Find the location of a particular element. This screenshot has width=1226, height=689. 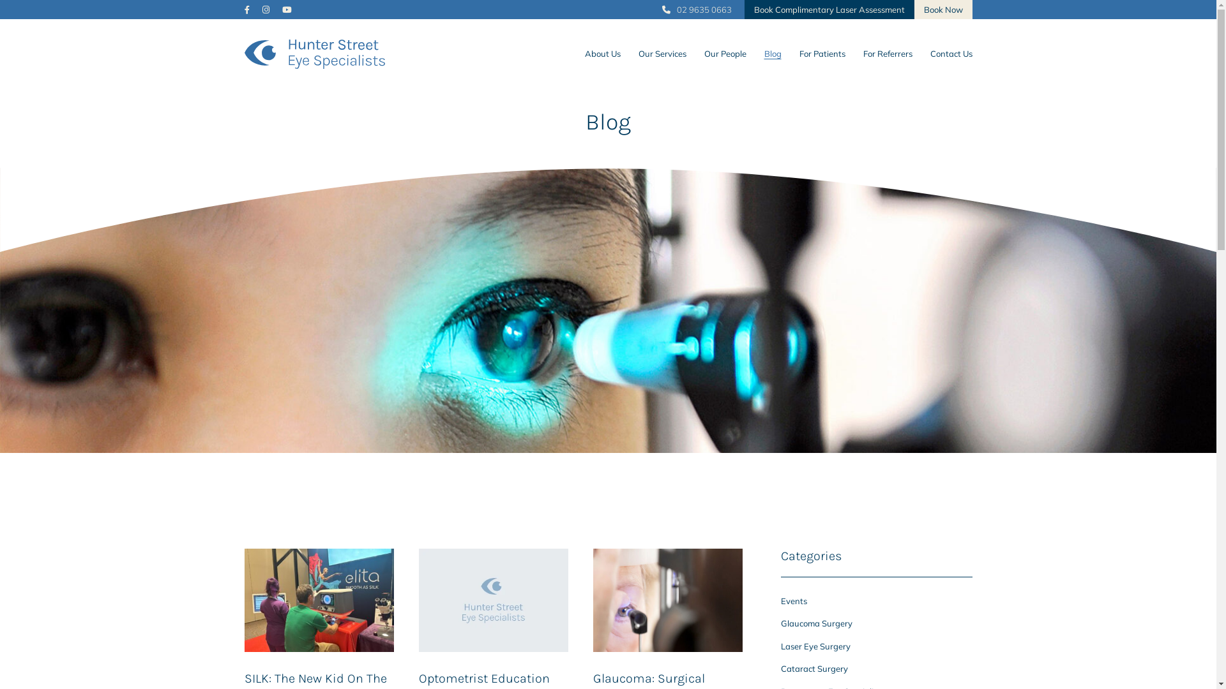

About Us is located at coordinates (603, 54).